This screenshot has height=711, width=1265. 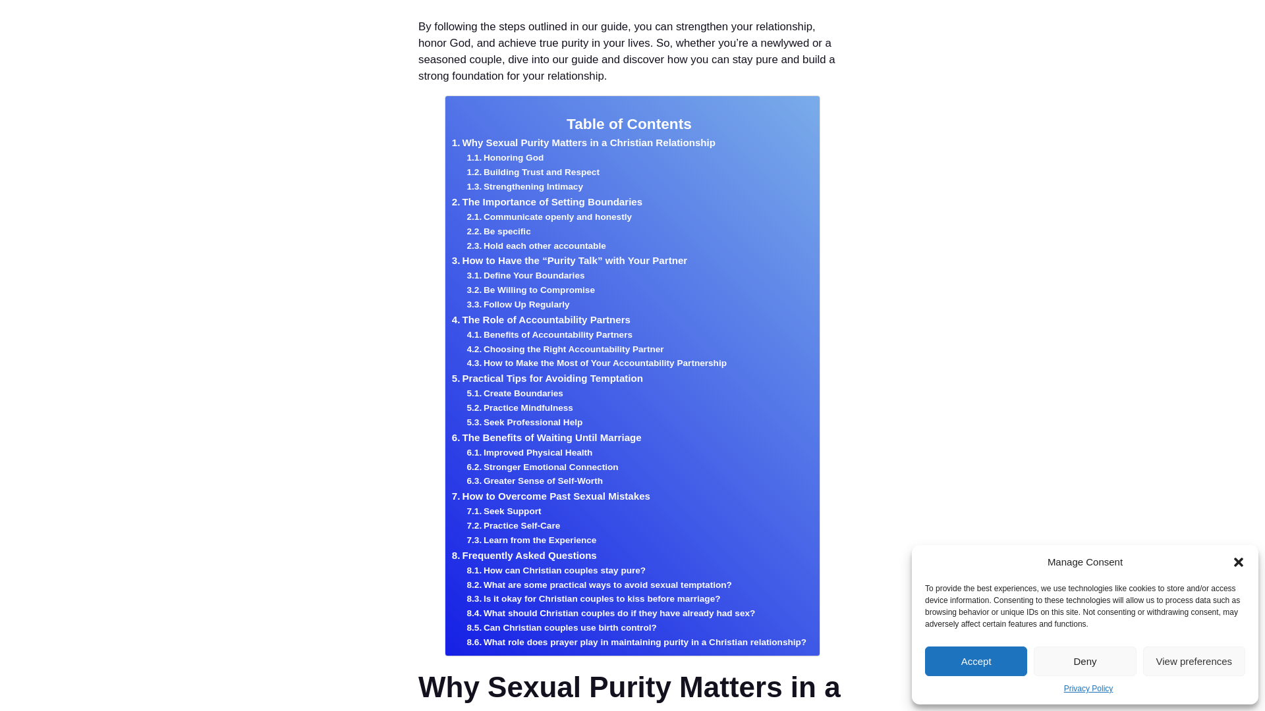 I want to click on Honoring God, so click(x=505, y=157).